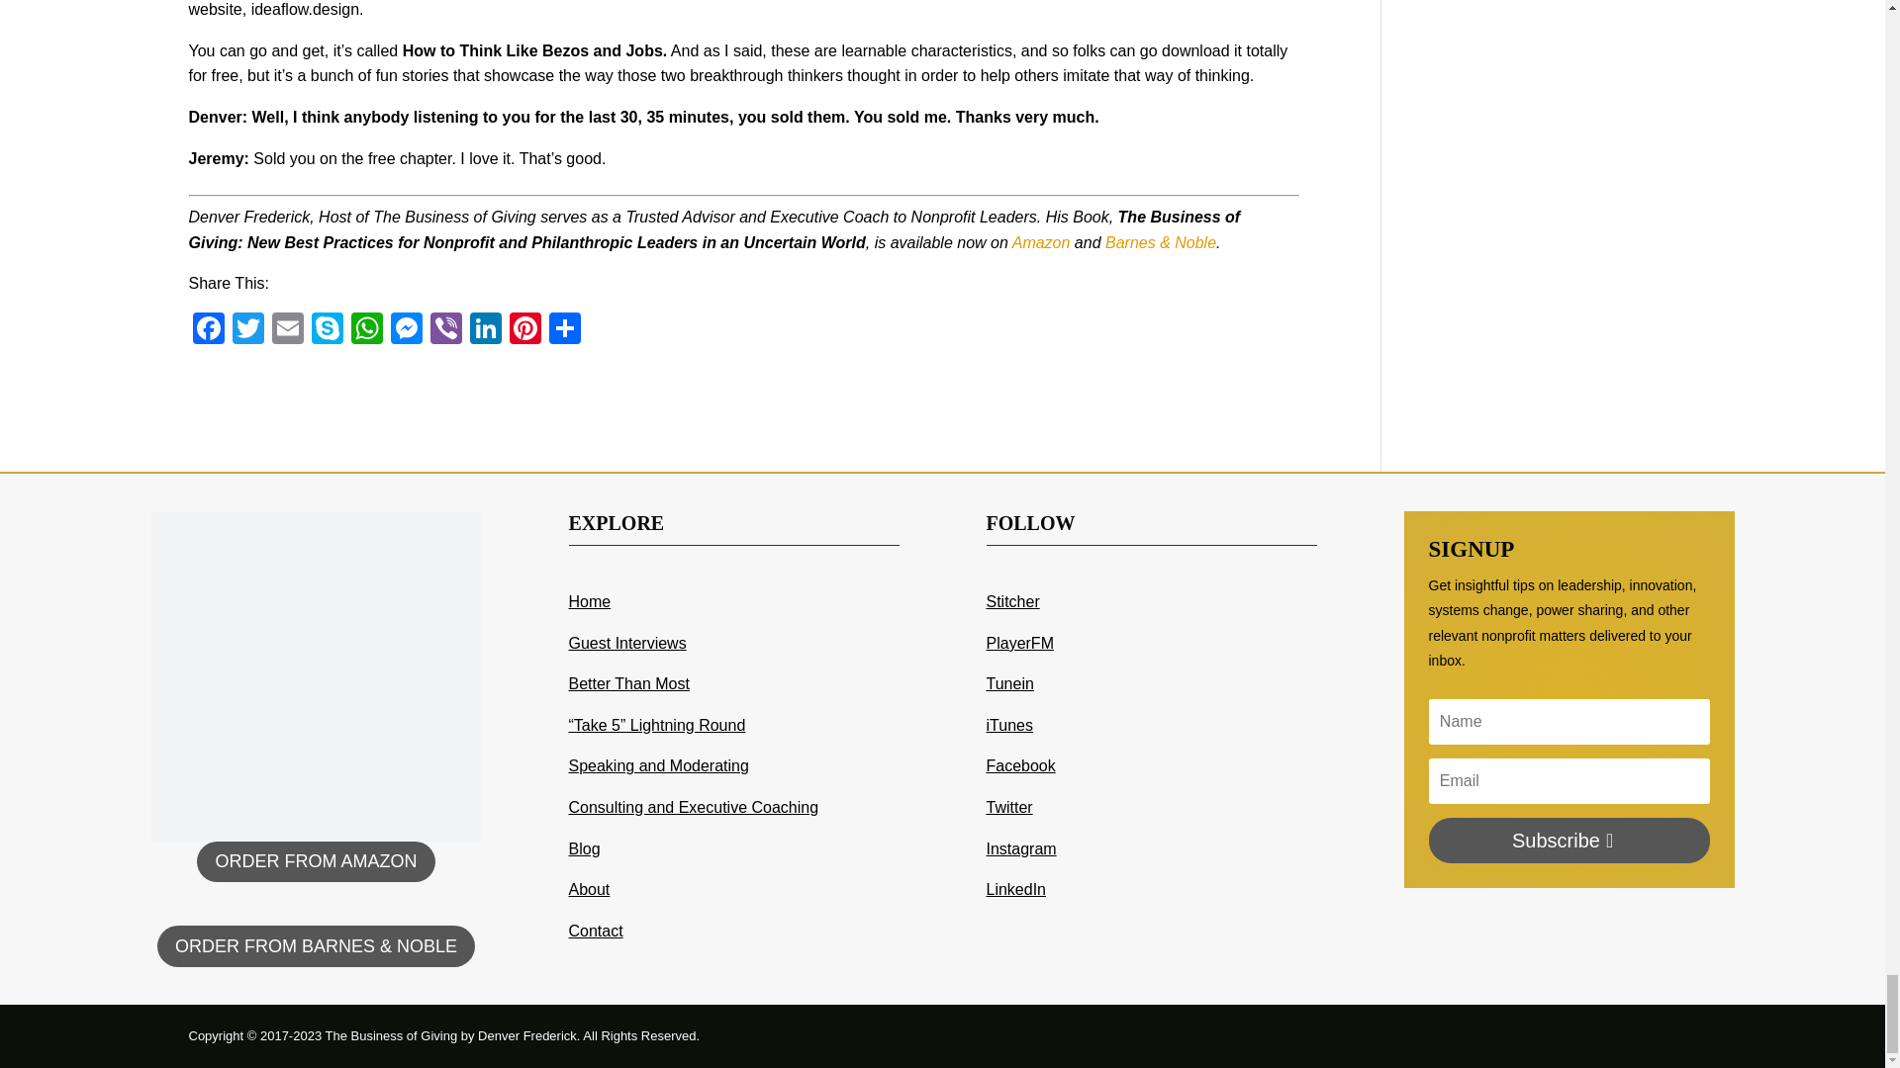 The width and height of the screenshot is (1900, 1068). I want to click on Twitter, so click(247, 330).